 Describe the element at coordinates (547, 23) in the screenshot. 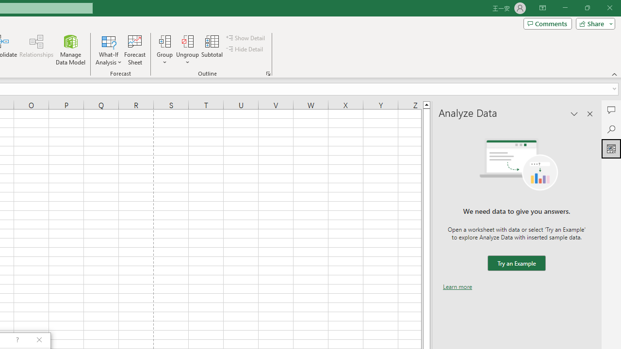

I see `Comments` at that location.